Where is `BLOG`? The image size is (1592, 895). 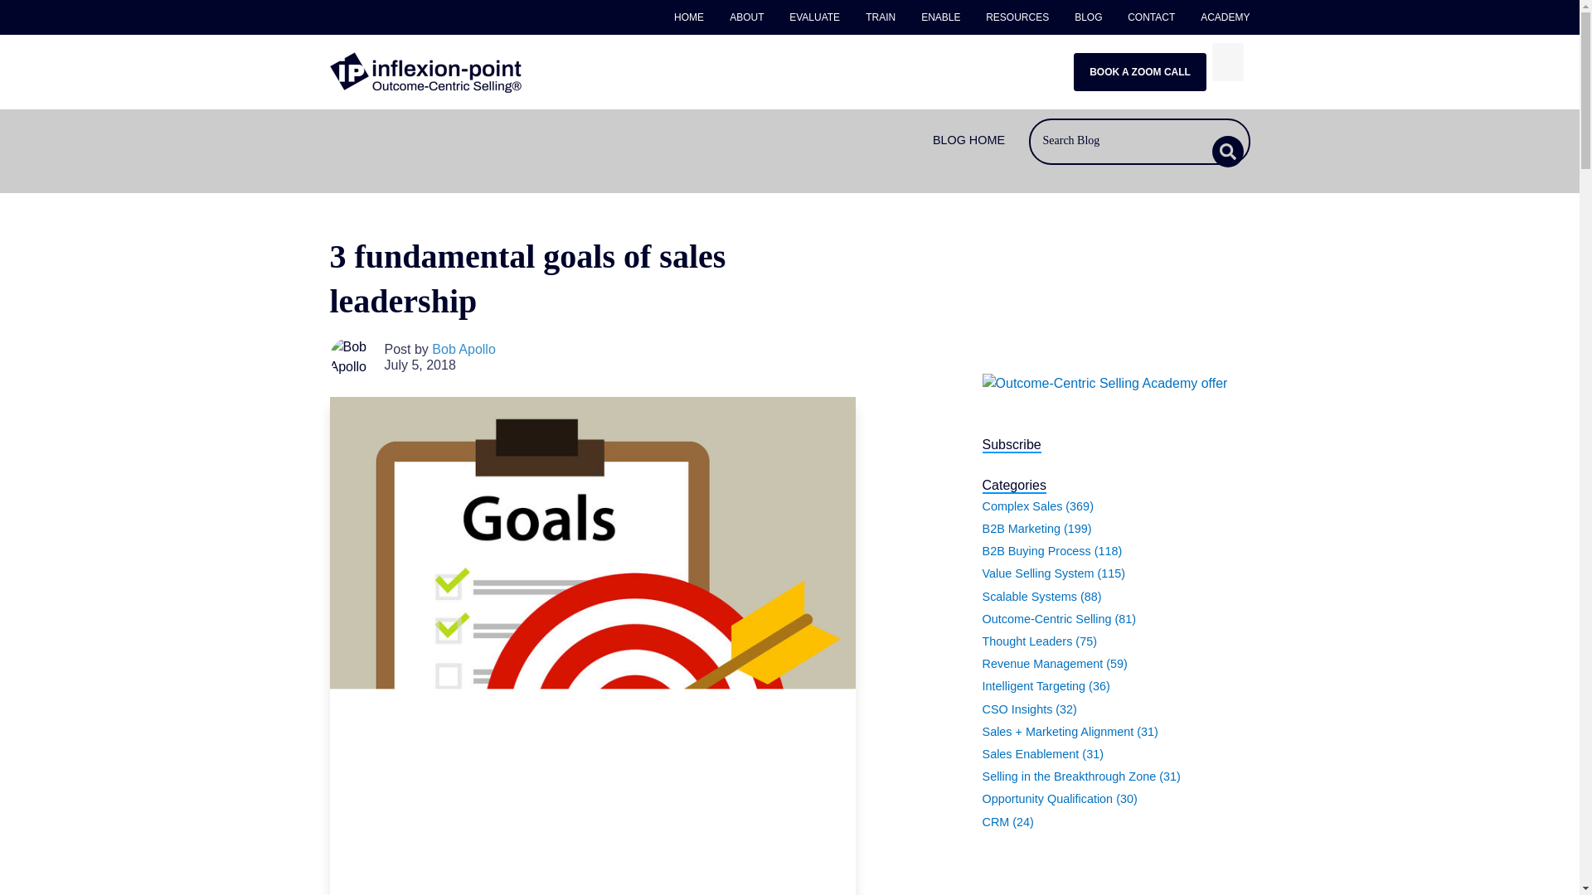 BLOG is located at coordinates (1088, 17).